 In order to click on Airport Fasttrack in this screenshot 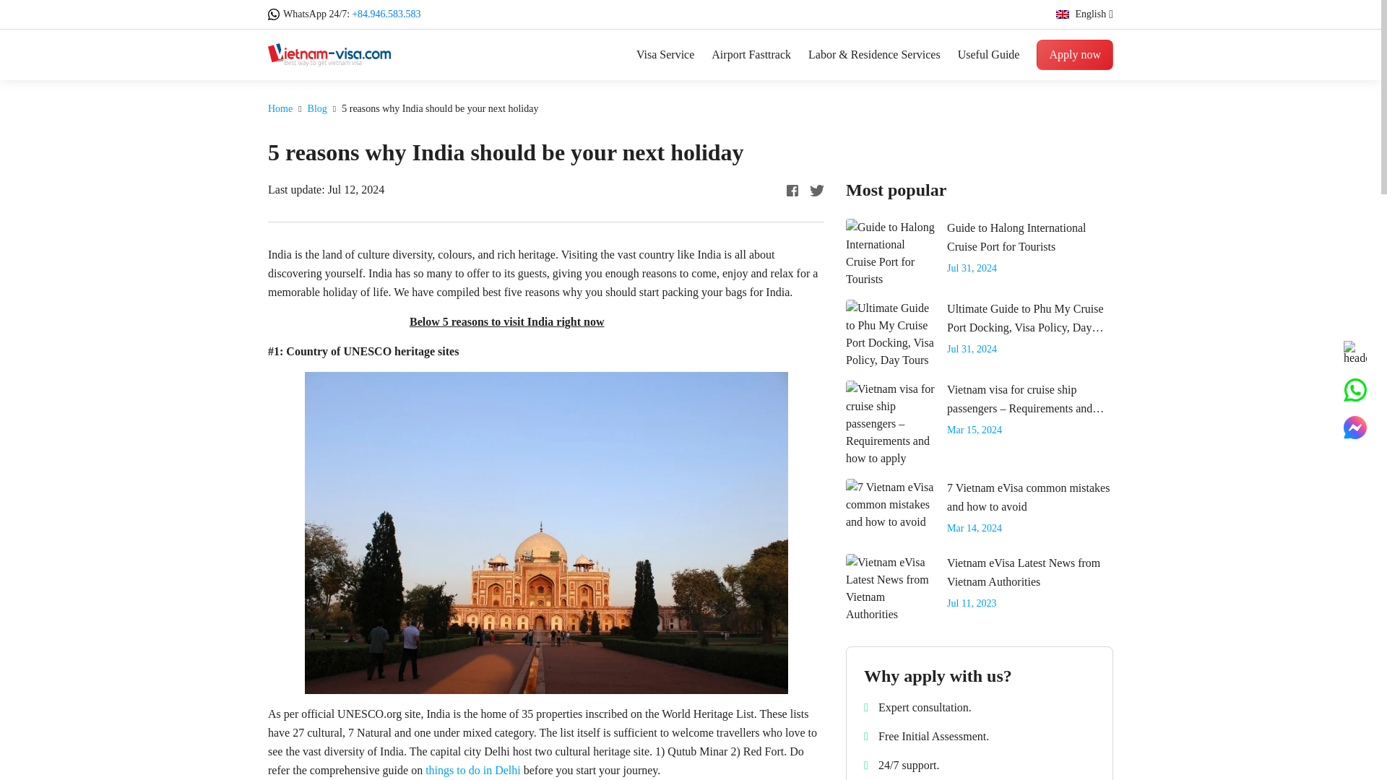, I will do `click(751, 54)`.